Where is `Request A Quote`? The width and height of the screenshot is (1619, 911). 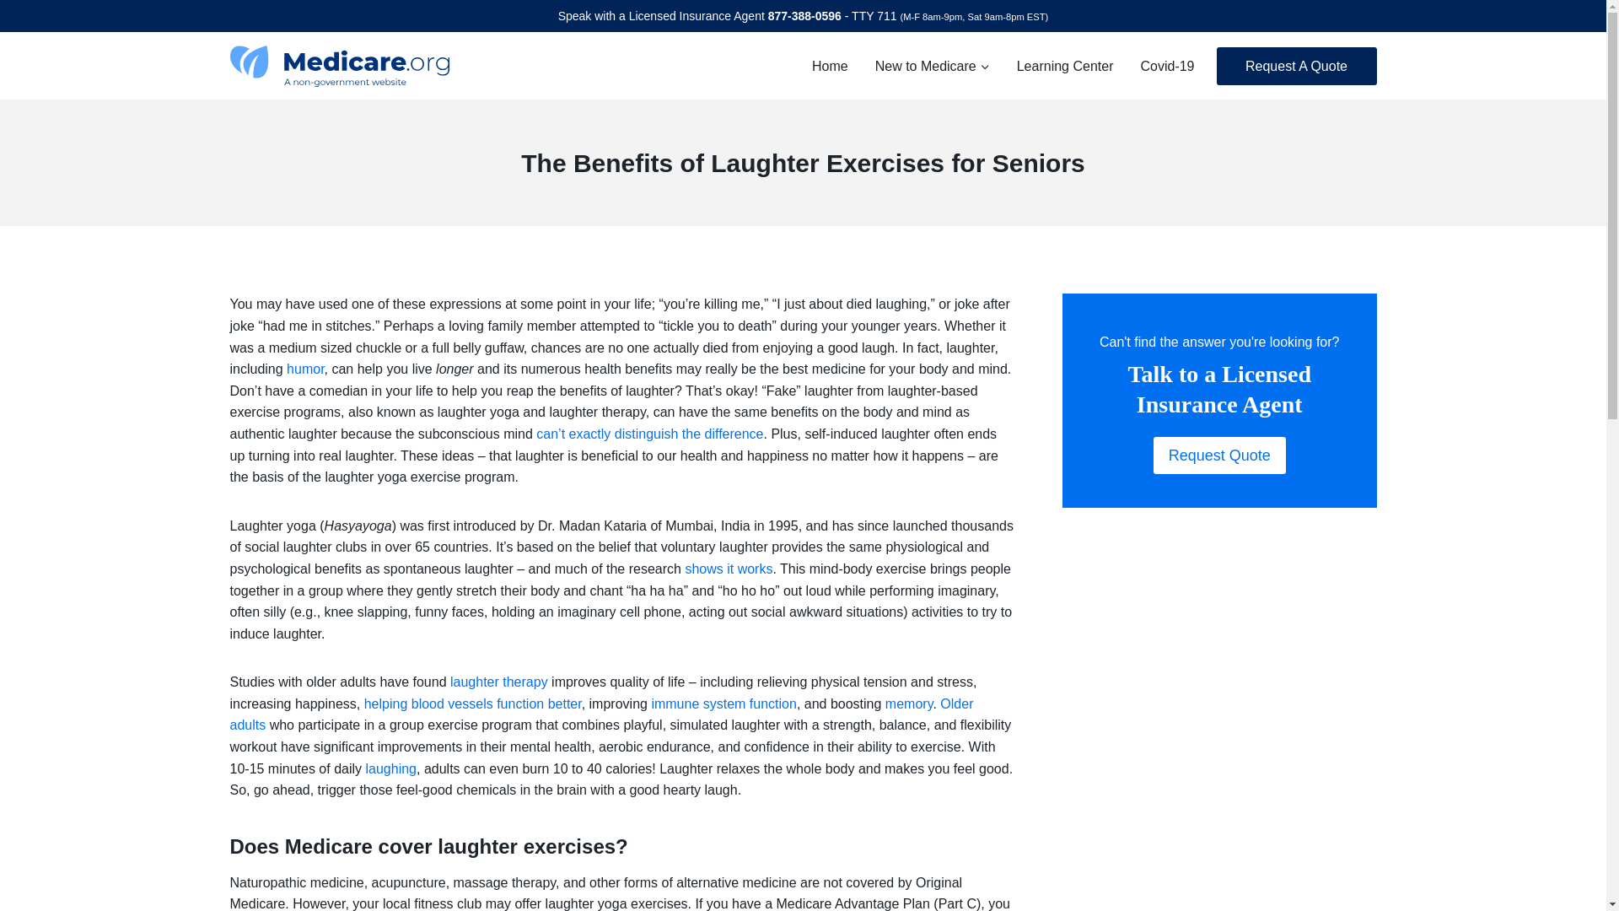 Request A Quote is located at coordinates (1295, 66).